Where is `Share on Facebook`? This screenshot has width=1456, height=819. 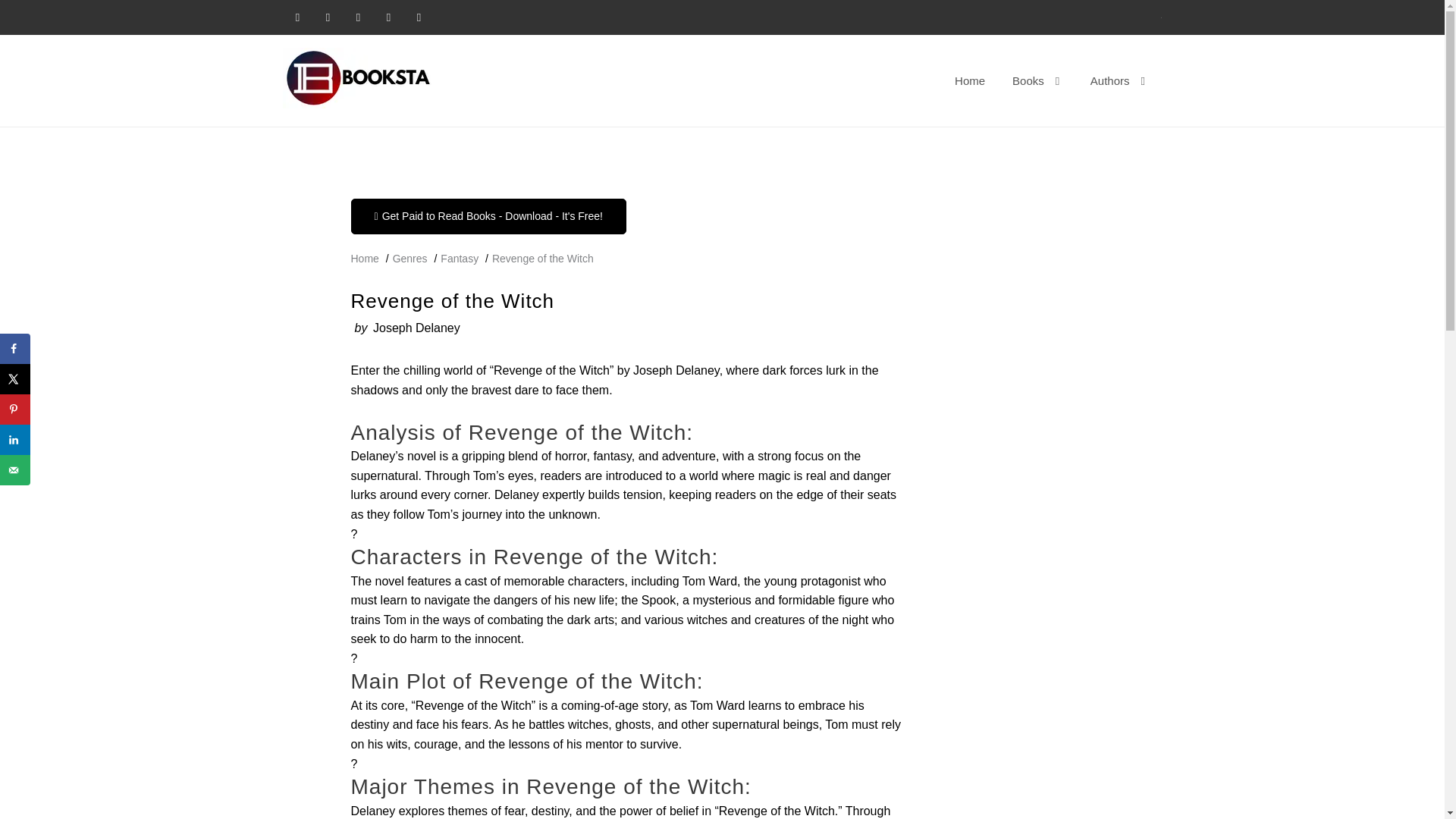 Share on Facebook is located at coordinates (15, 348).